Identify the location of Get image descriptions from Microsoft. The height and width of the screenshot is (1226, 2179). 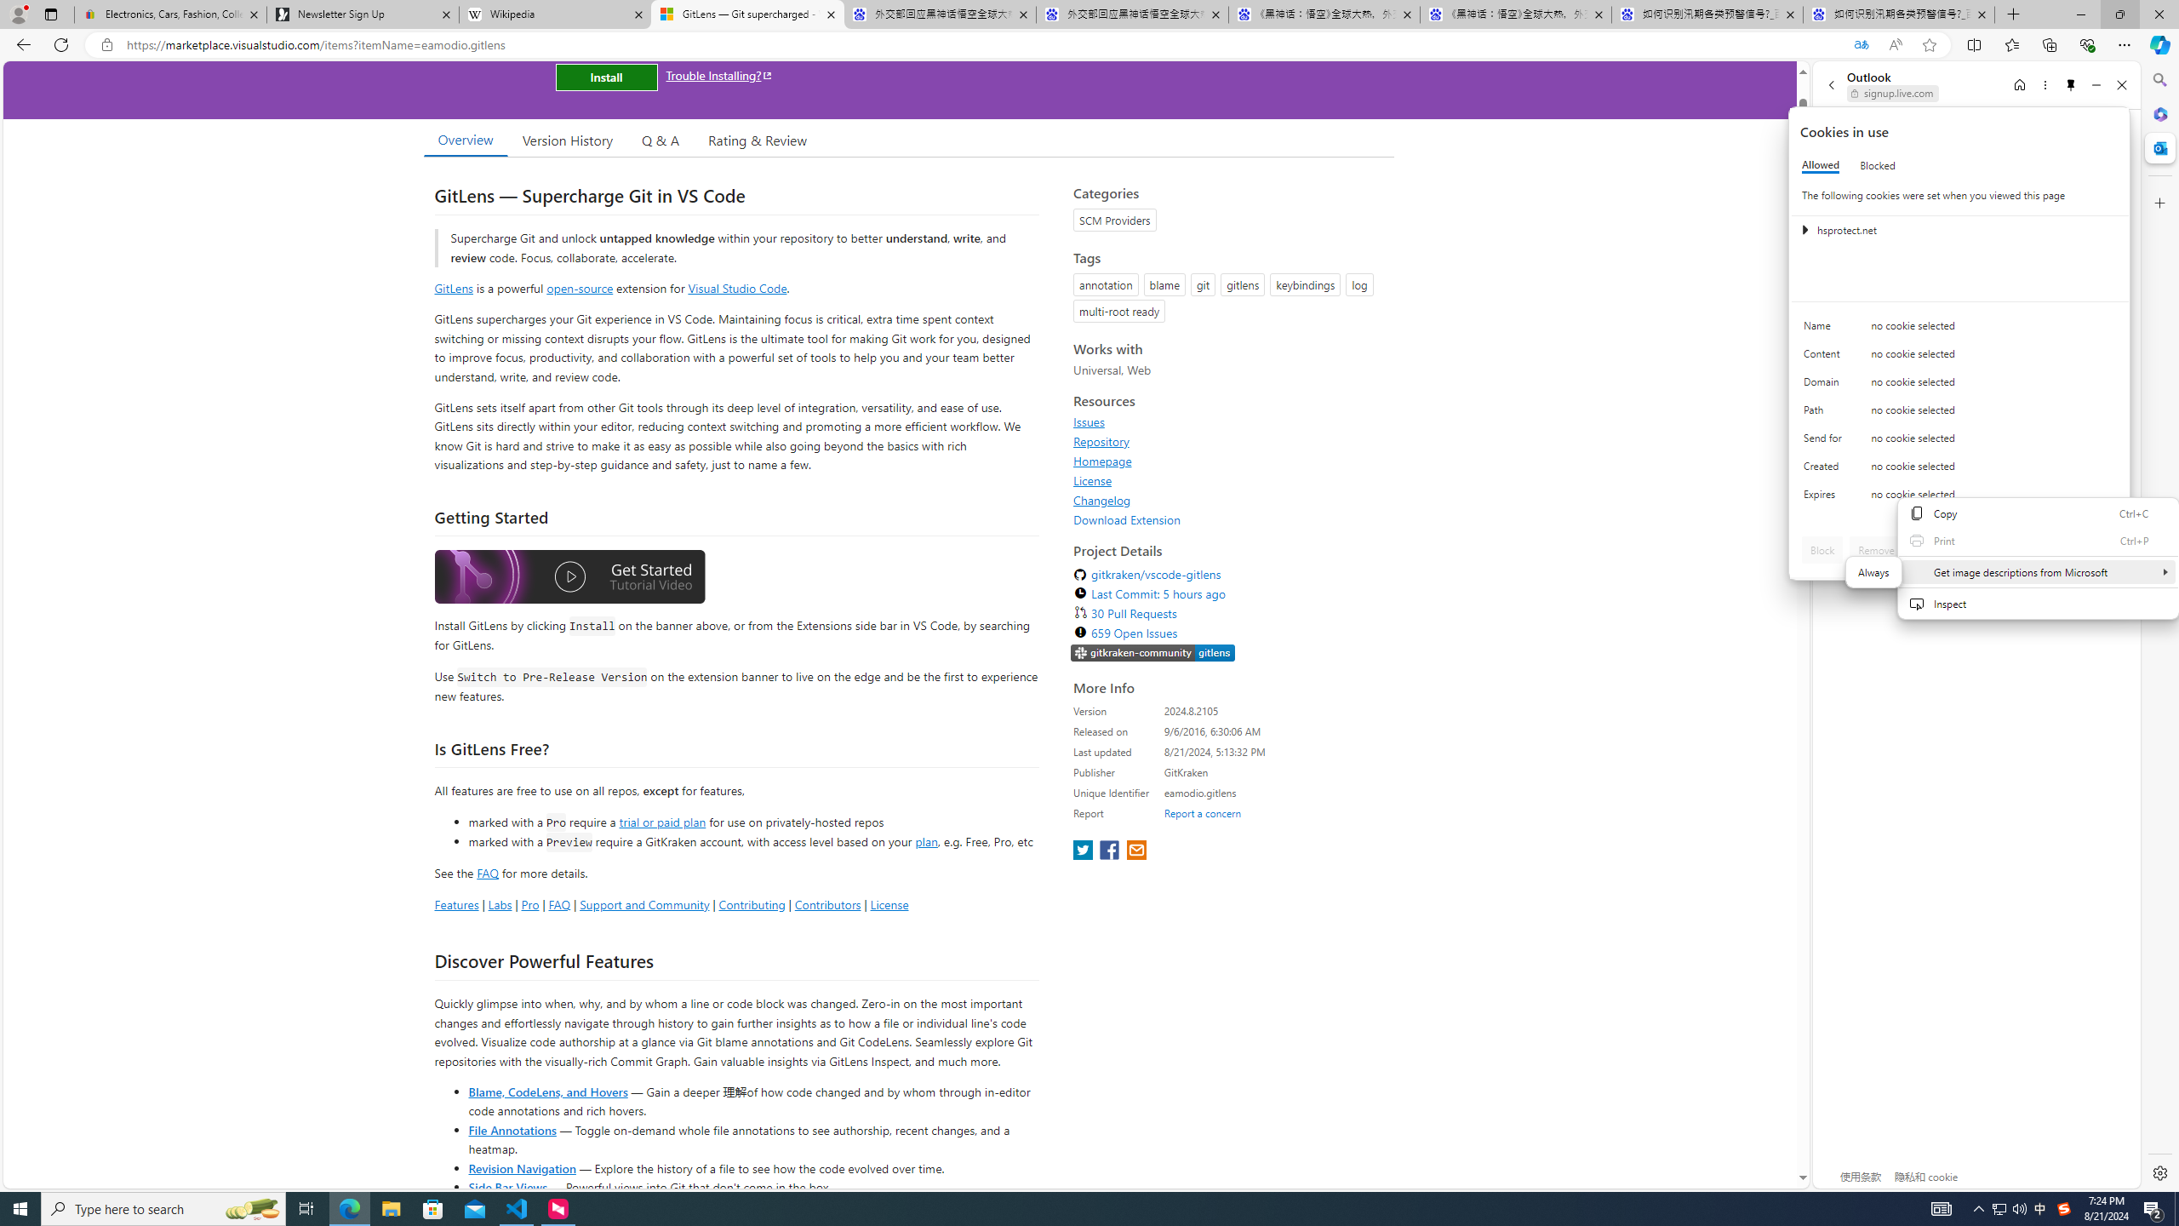
(1874, 582).